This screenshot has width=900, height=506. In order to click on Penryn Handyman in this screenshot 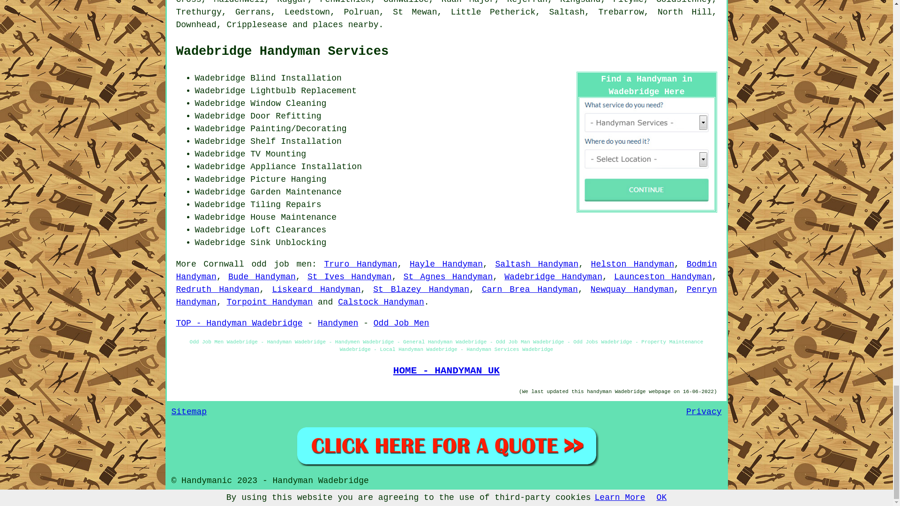, I will do `click(447, 296)`.